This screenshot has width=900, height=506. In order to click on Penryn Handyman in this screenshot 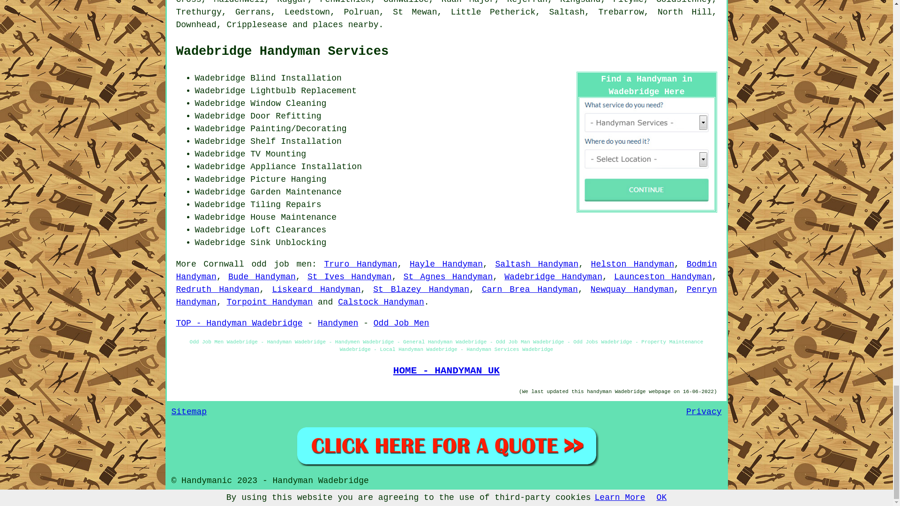, I will do `click(447, 296)`.